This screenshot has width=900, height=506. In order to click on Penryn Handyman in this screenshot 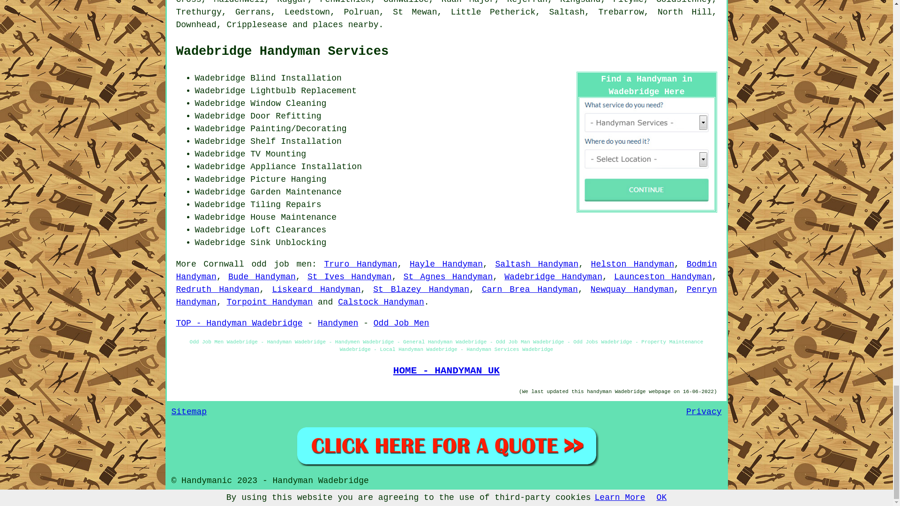, I will do `click(447, 296)`.